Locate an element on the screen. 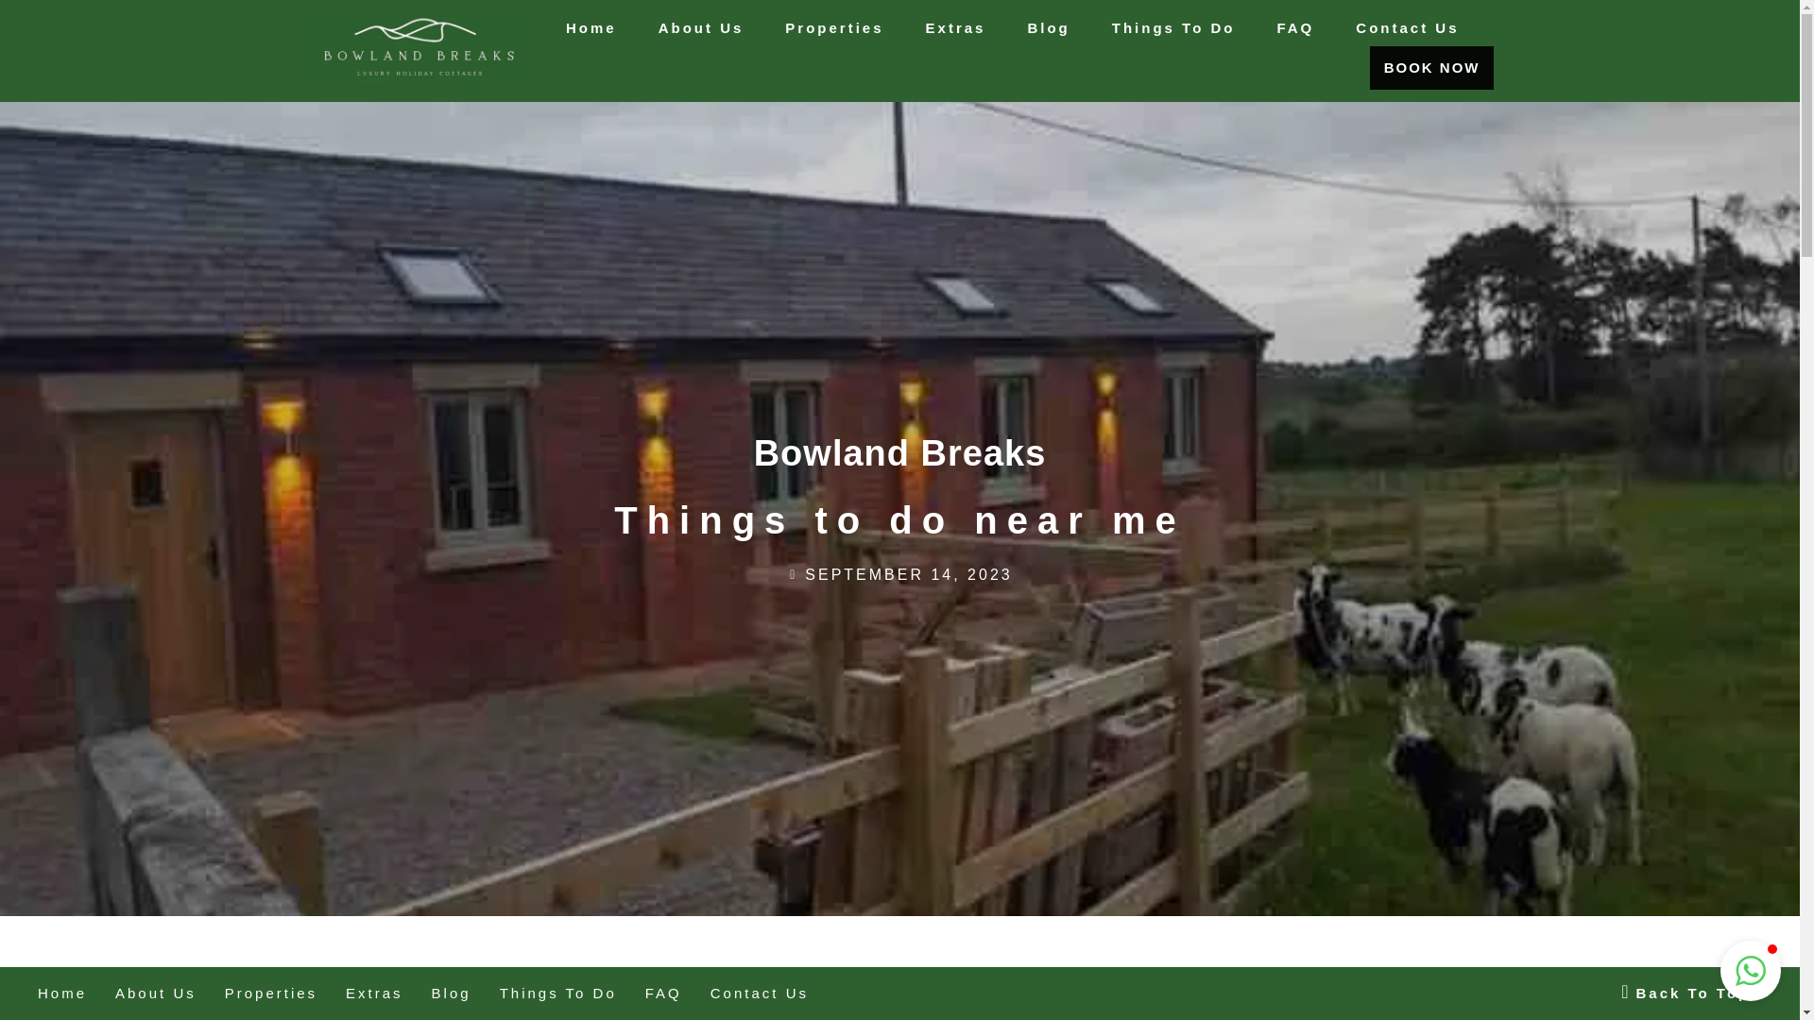 Image resolution: width=1814 pixels, height=1020 pixels. Extras is located at coordinates (956, 27).